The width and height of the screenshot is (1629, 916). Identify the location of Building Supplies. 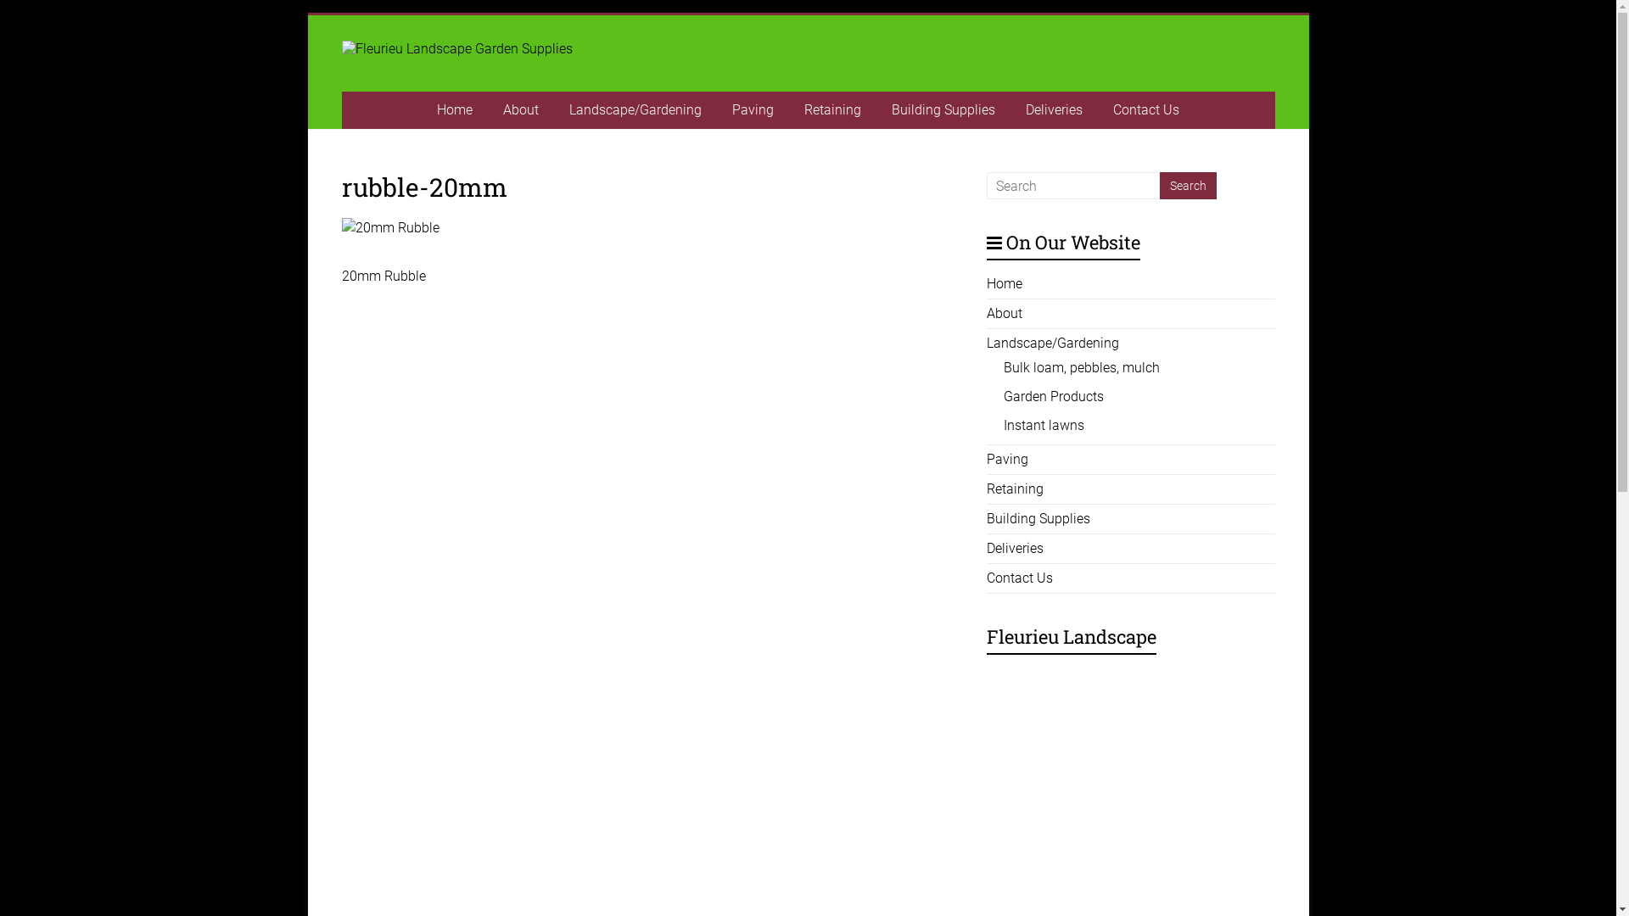
(1038, 519).